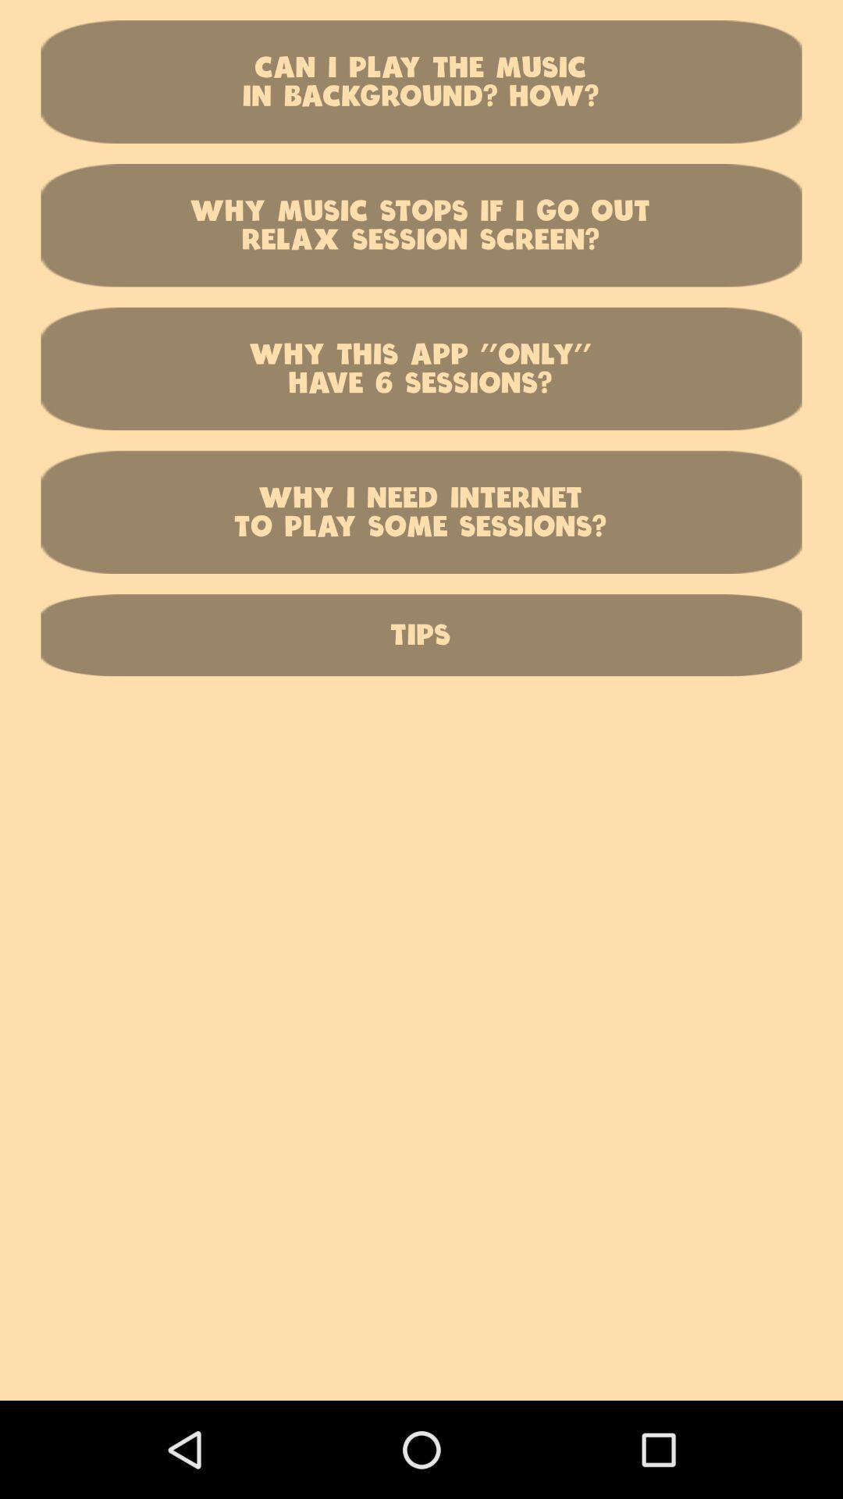 The image size is (843, 1499). What do you see at coordinates (421, 225) in the screenshot?
I see `press the why music stops` at bounding box center [421, 225].